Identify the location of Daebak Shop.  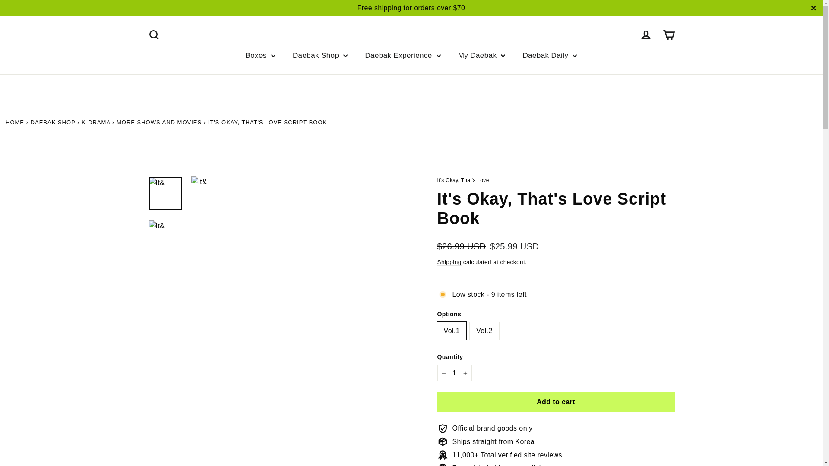
(53, 122).